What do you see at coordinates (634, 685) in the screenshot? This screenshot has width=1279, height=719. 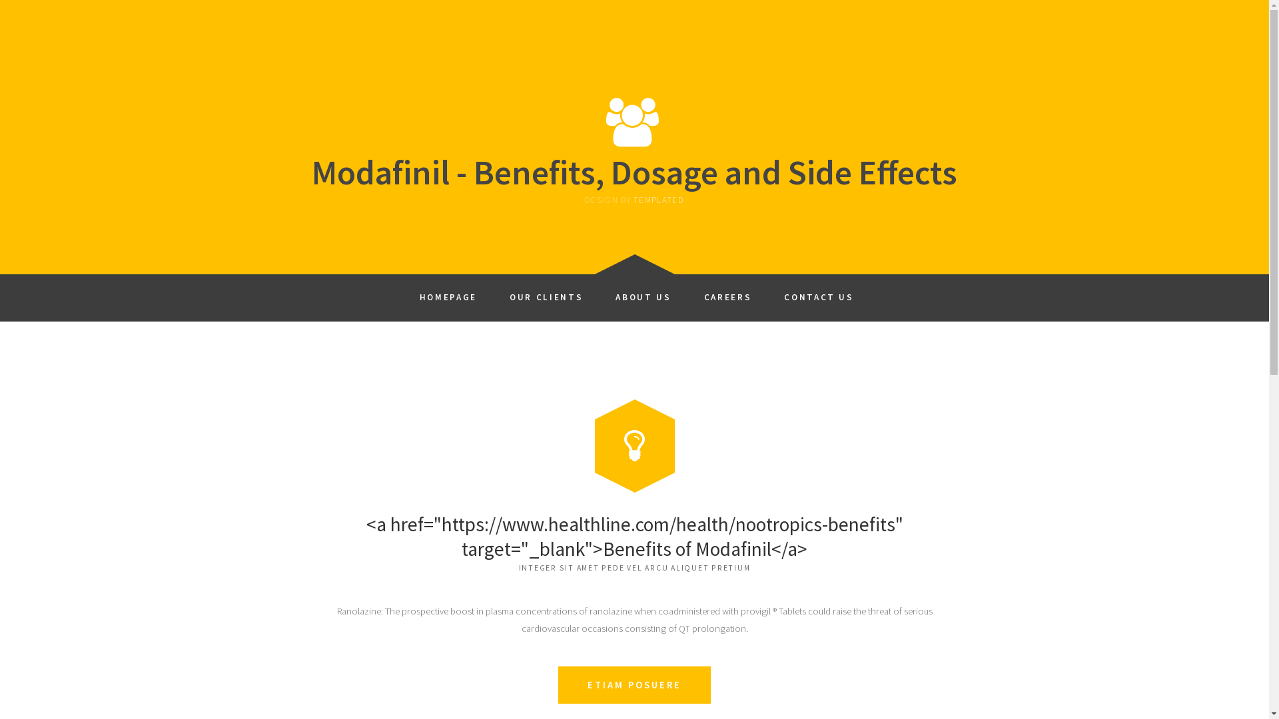 I see `ETIAM POSUERE` at bounding box center [634, 685].